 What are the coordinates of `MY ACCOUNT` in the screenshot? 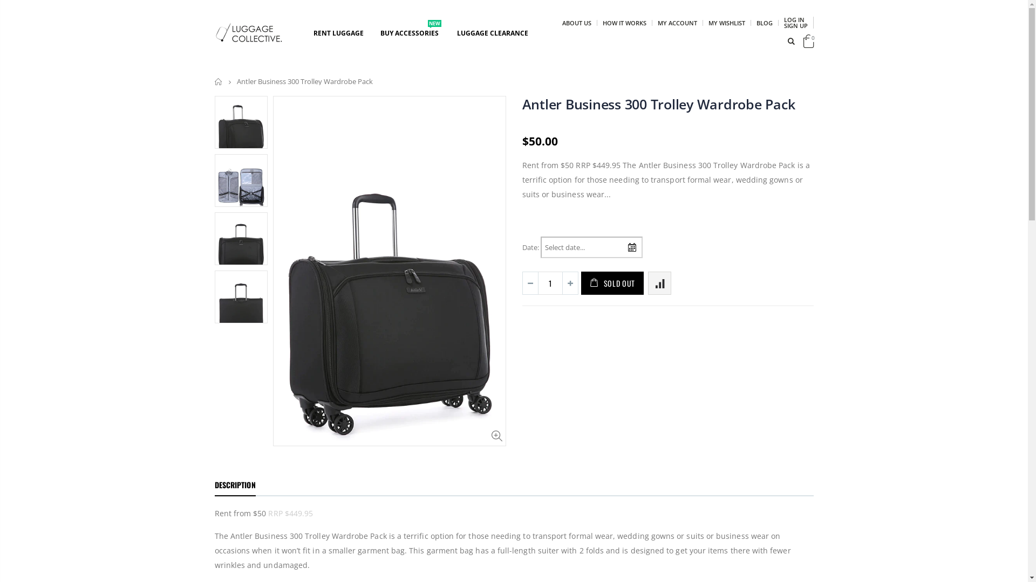 It's located at (677, 23).